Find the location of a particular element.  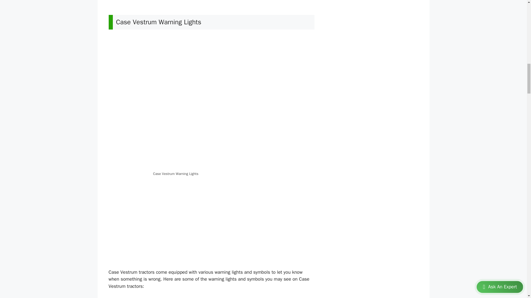

Case Vestrum Warning Lights And Symbols 2 is located at coordinates (211, 102).